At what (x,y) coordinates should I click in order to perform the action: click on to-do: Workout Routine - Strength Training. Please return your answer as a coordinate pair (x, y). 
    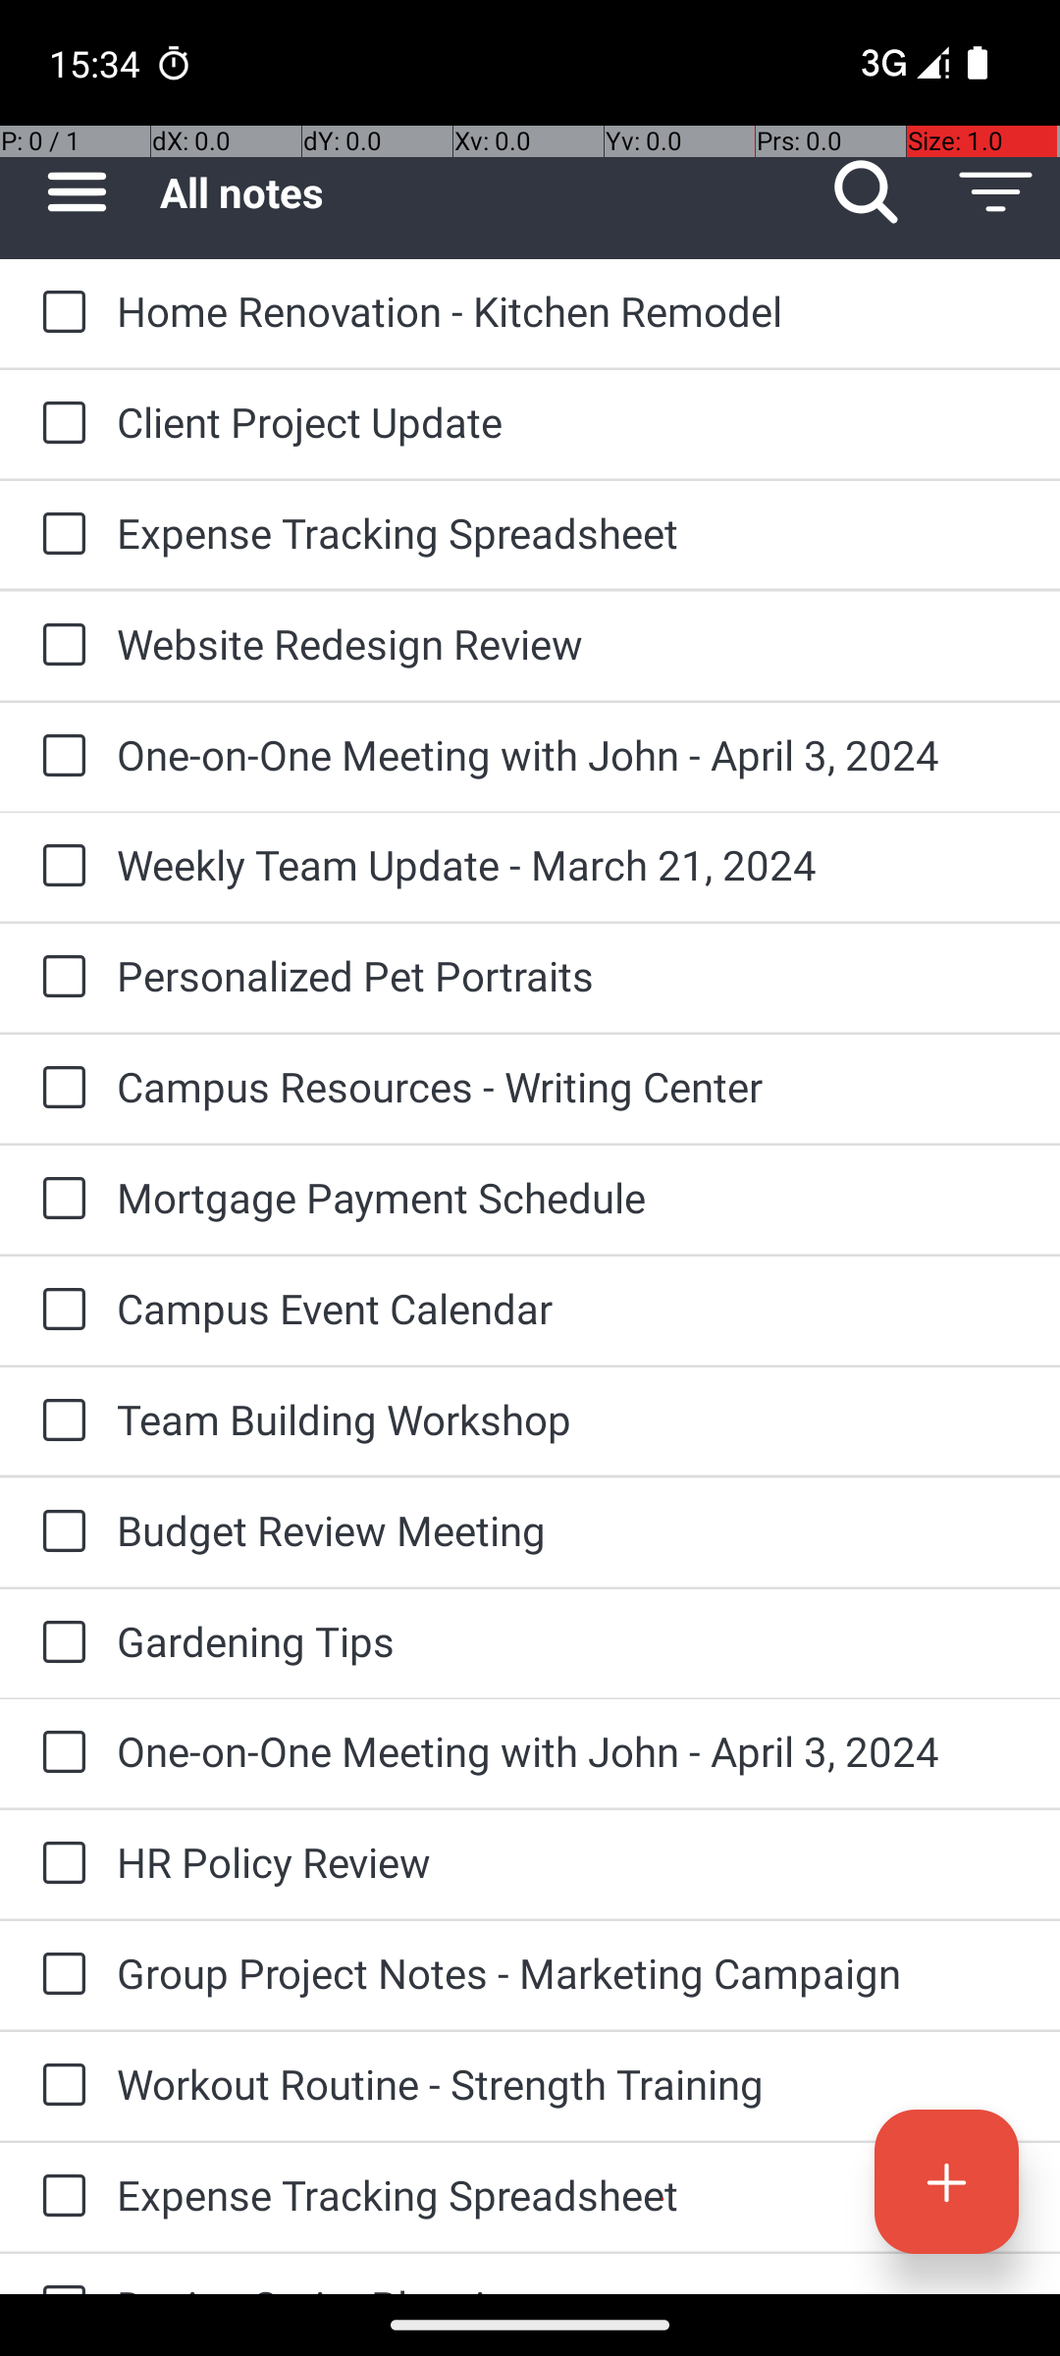
    Looking at the image, I should click on (59, 2086).